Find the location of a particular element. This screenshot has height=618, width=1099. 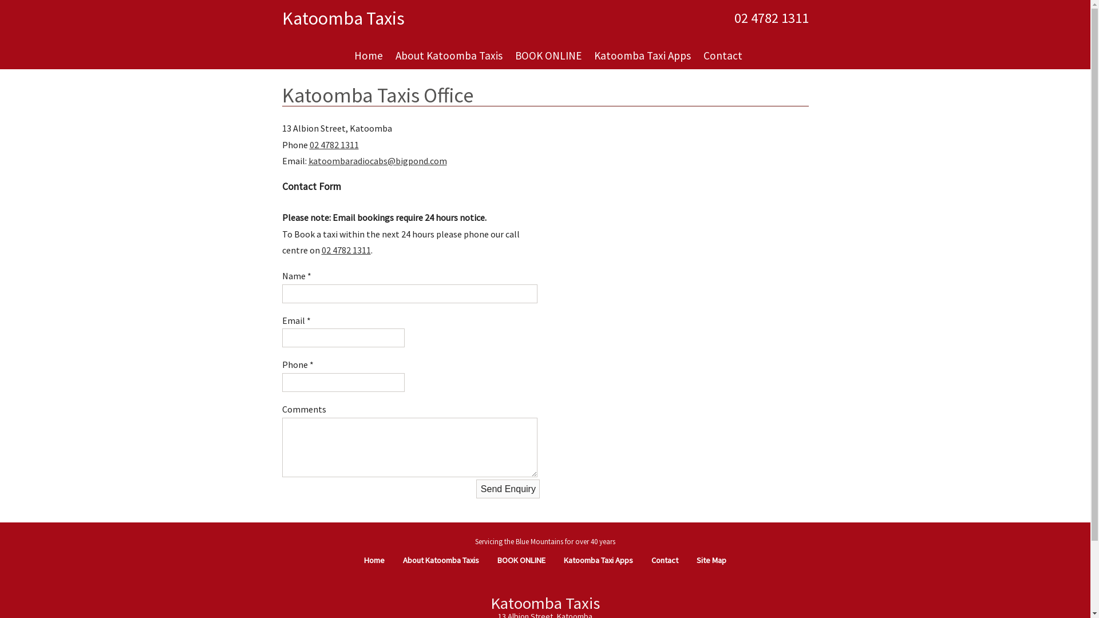

BOOK ONLINE is located at coordinates (521, 560).